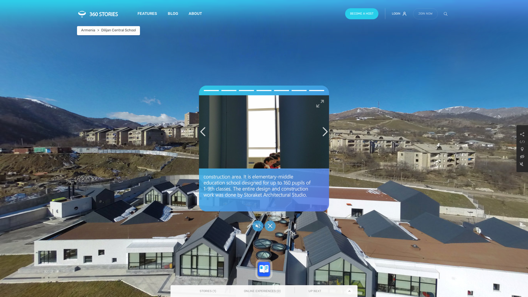 This screenshot has height=297, width=528. Describe the element at coordinates (362, 14) in the screenshot. I see `BECOME A HOST` at that location.